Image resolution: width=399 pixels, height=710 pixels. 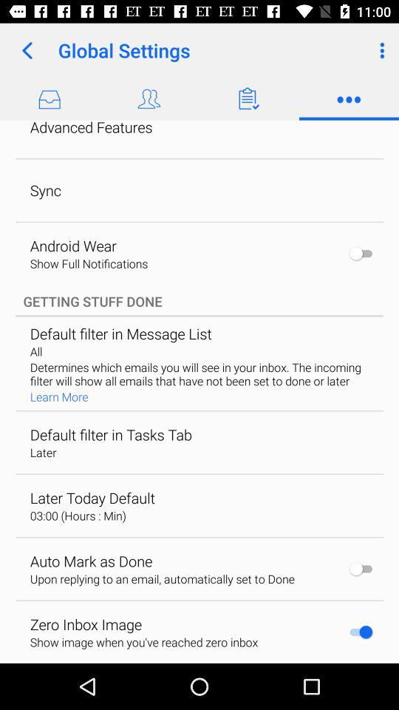 What do you see at coordinates (72, 246) in the screenshot?
I see `open the app below sync` at bounding box center [72, 246].